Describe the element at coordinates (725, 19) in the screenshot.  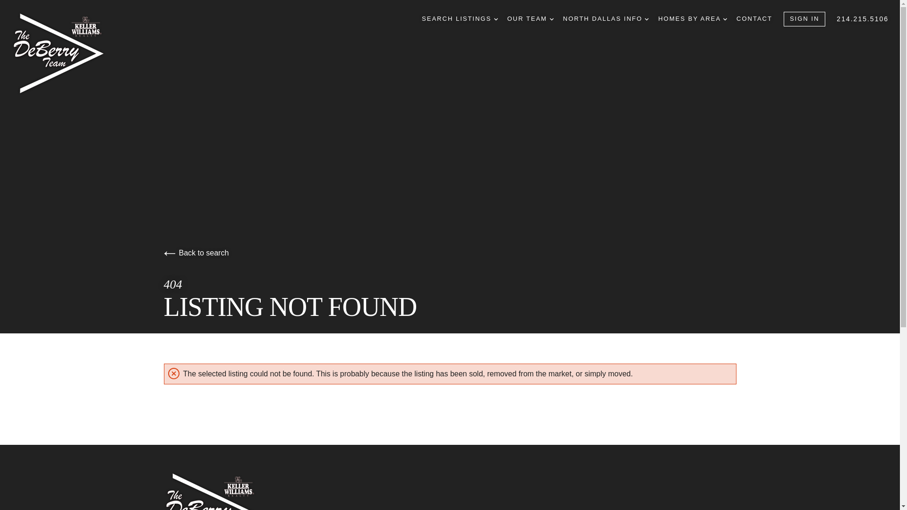
I see `DROPDOWN ARROW` at that location.